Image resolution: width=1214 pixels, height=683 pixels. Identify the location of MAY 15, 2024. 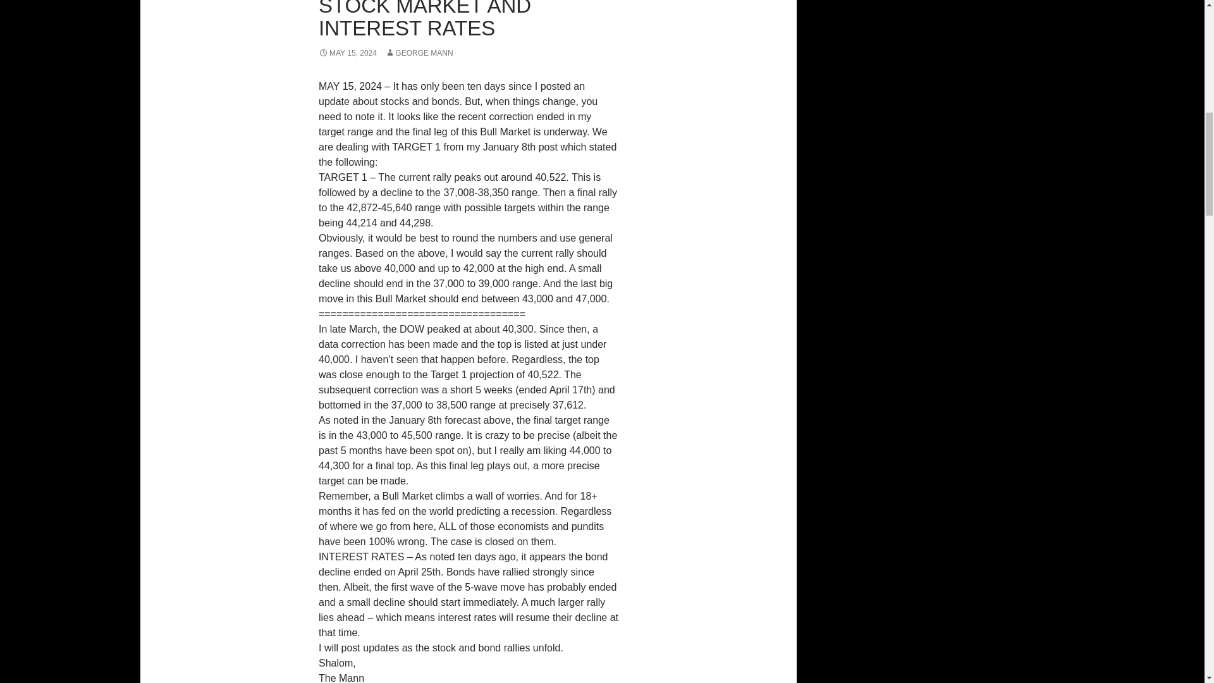
(347, 52).